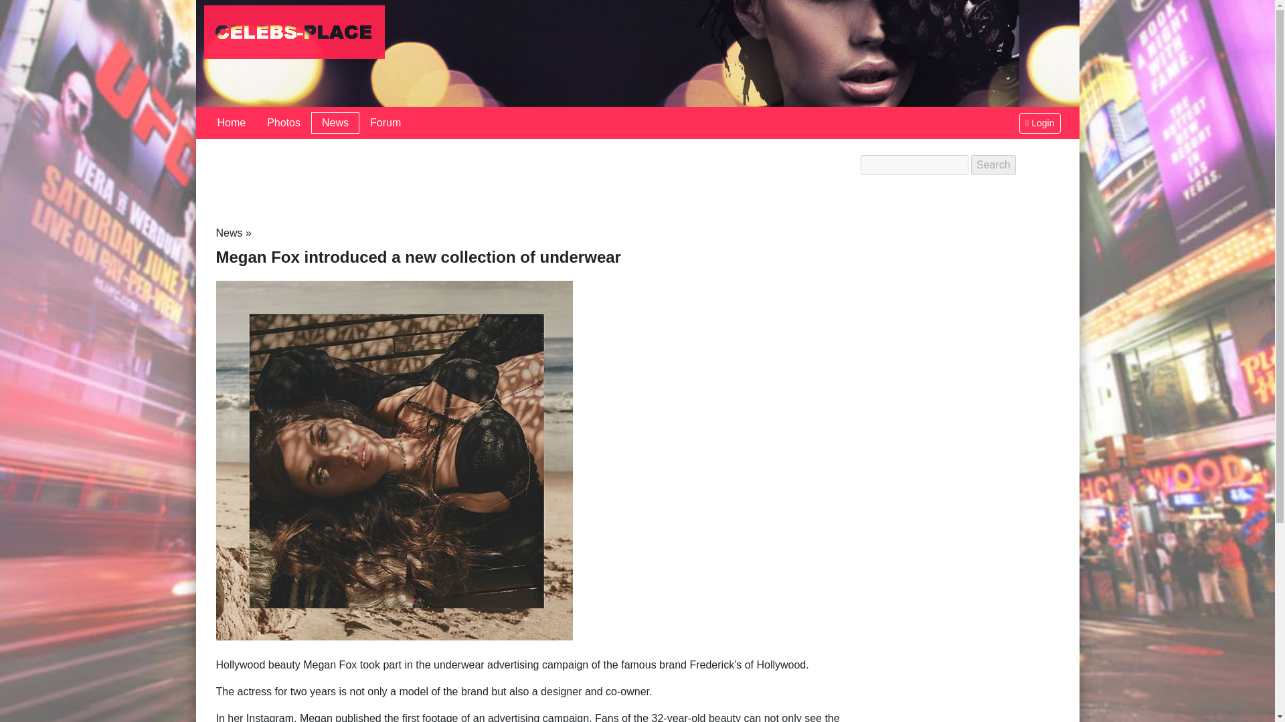  What do you see at coordinates (283, 123) in the screenshot?
I see `Photos` at bounding box center [283, 123].